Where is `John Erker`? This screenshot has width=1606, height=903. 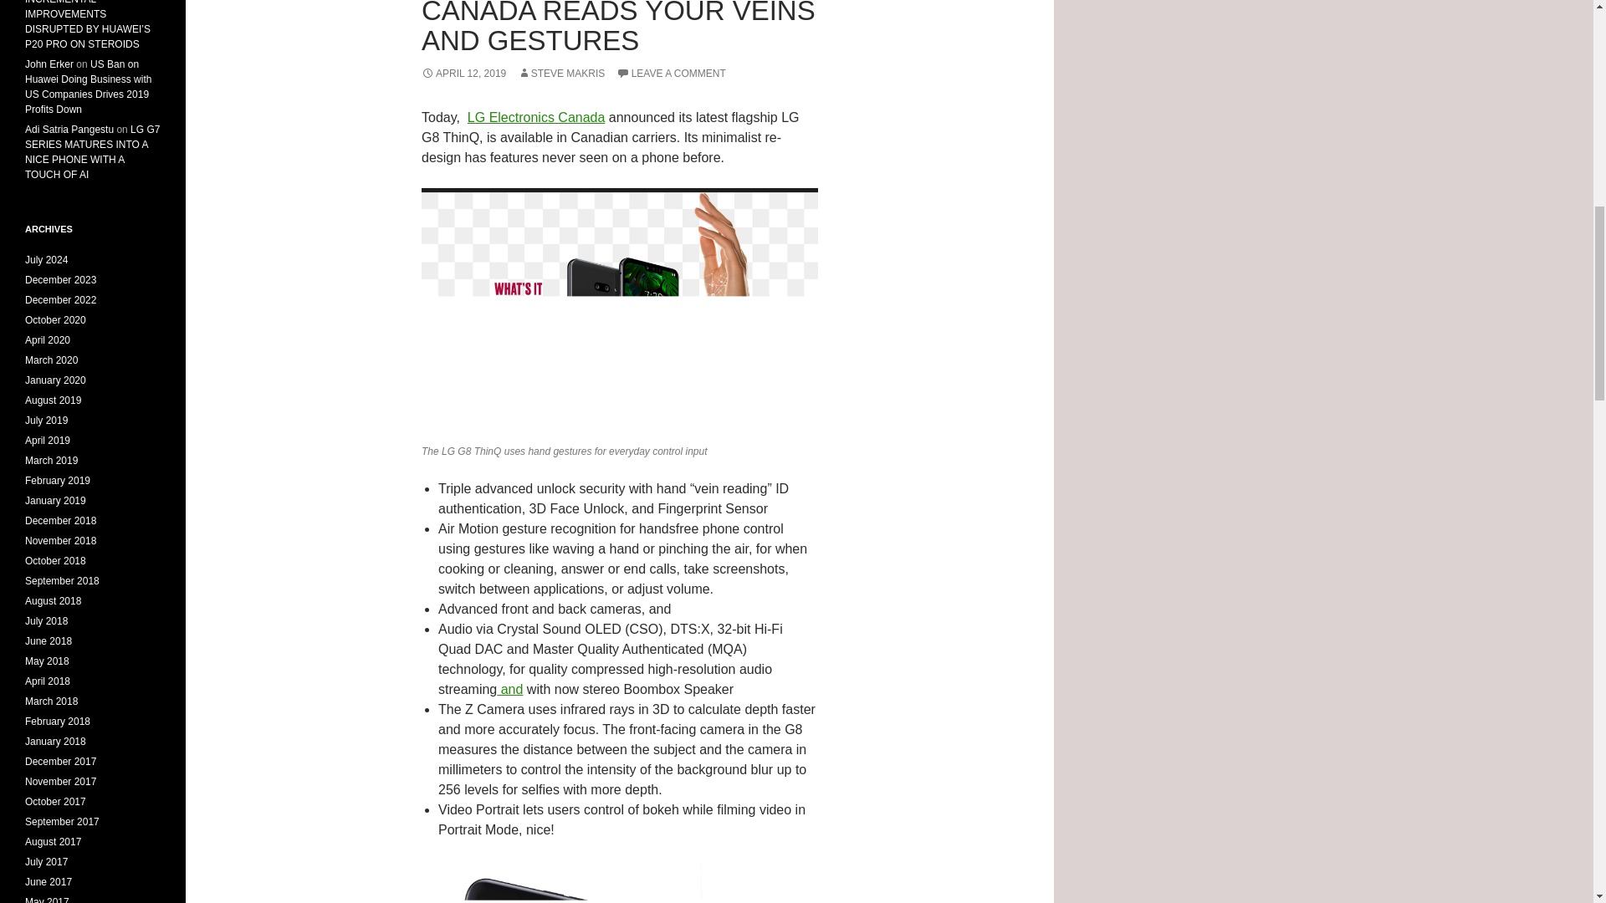 John Erker is located at coordinates (49, 64).